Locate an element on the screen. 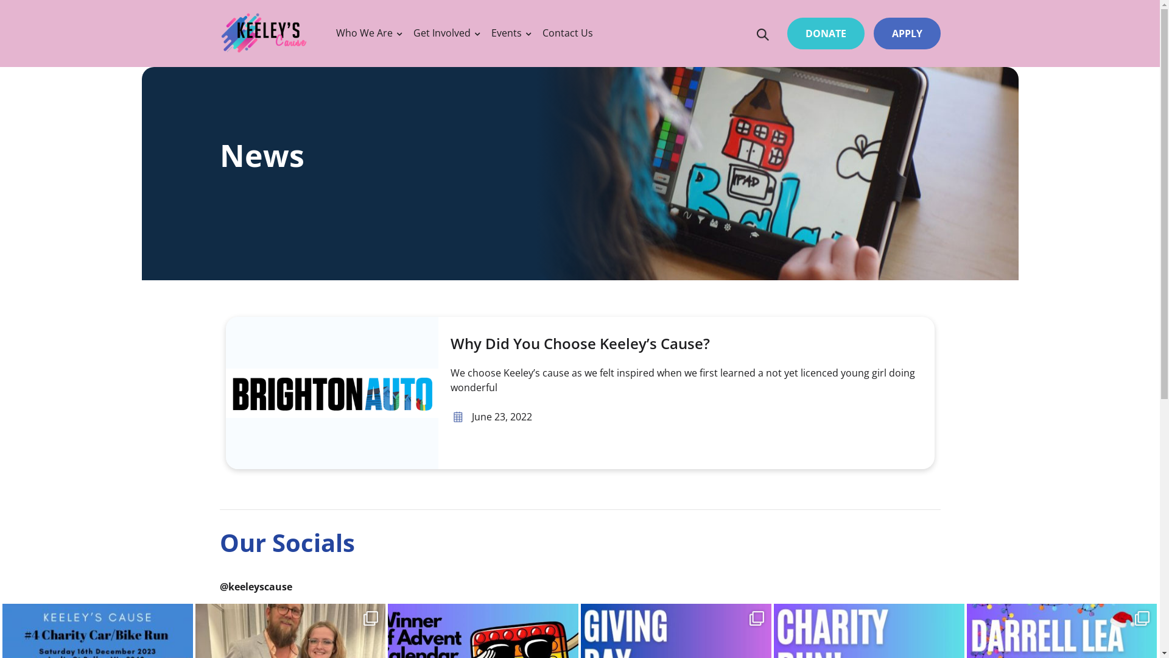  APPLY is located at coordinates (907, 34).